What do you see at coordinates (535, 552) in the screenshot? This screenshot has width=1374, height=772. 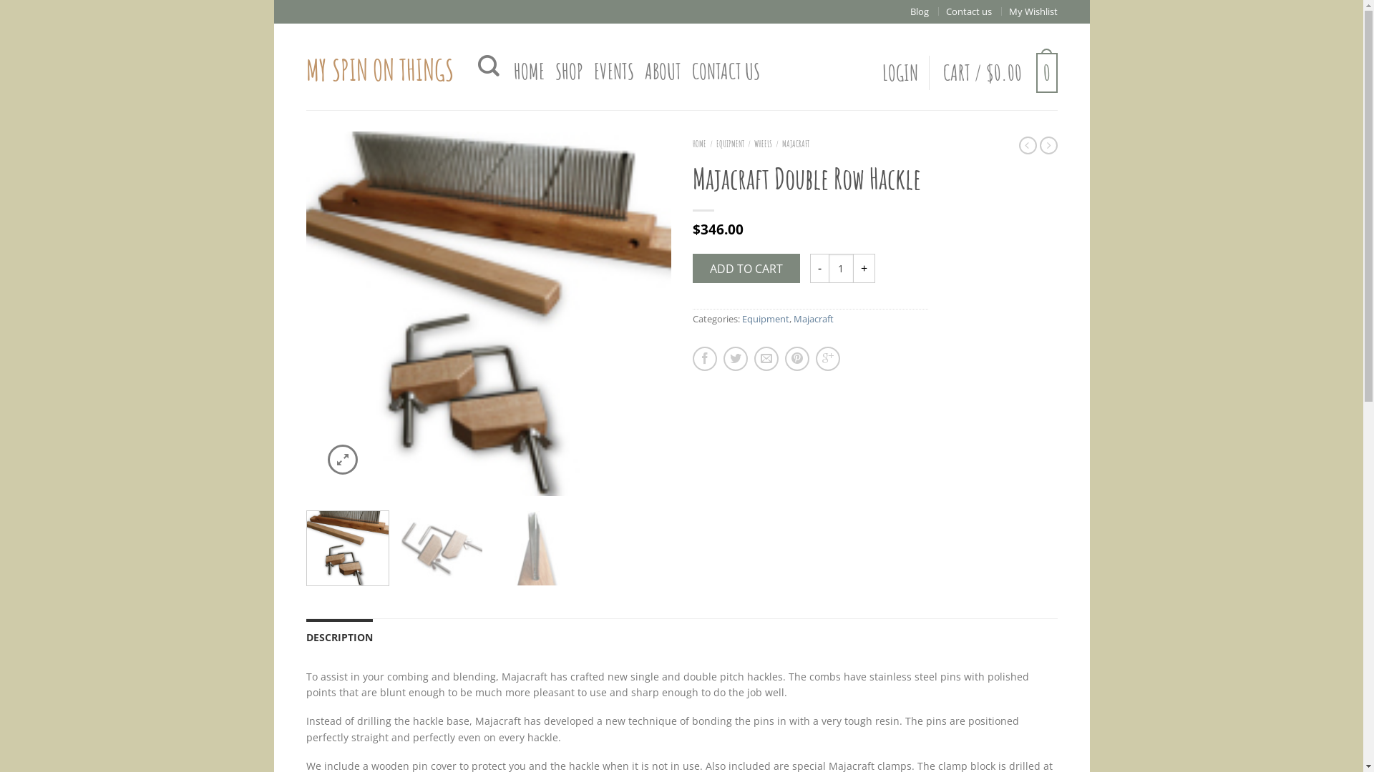 I see `pin_detail_sm` at bounding box center [535, 552].